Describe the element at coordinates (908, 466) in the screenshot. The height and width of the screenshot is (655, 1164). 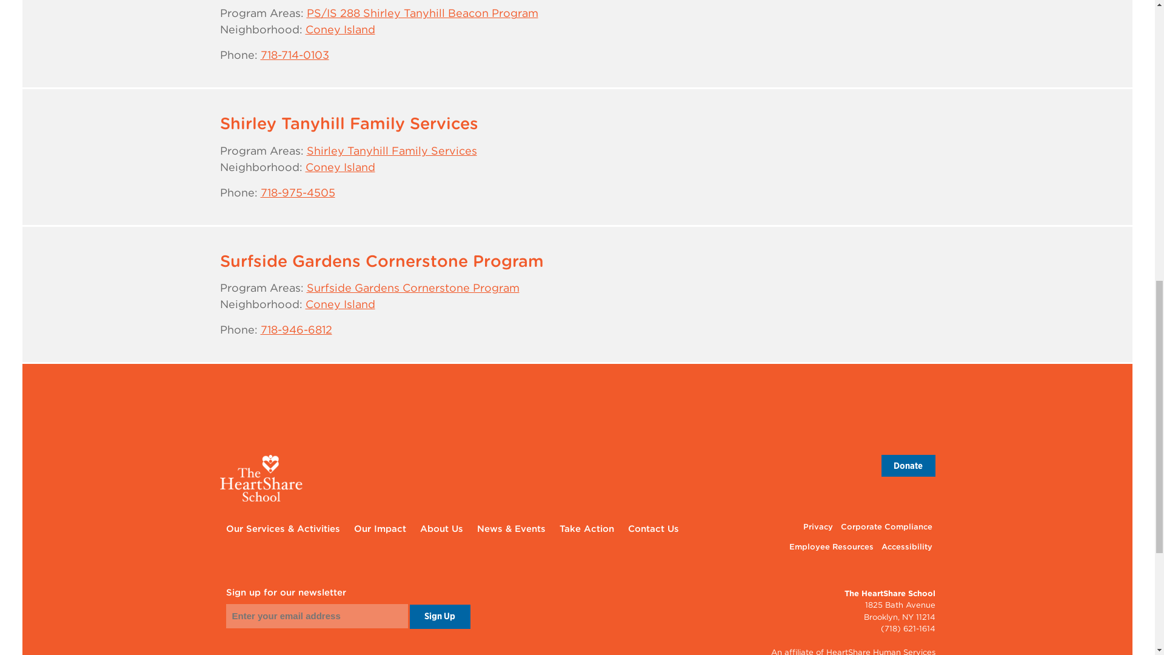
I see `Make a donation to HeartShare` at that location.